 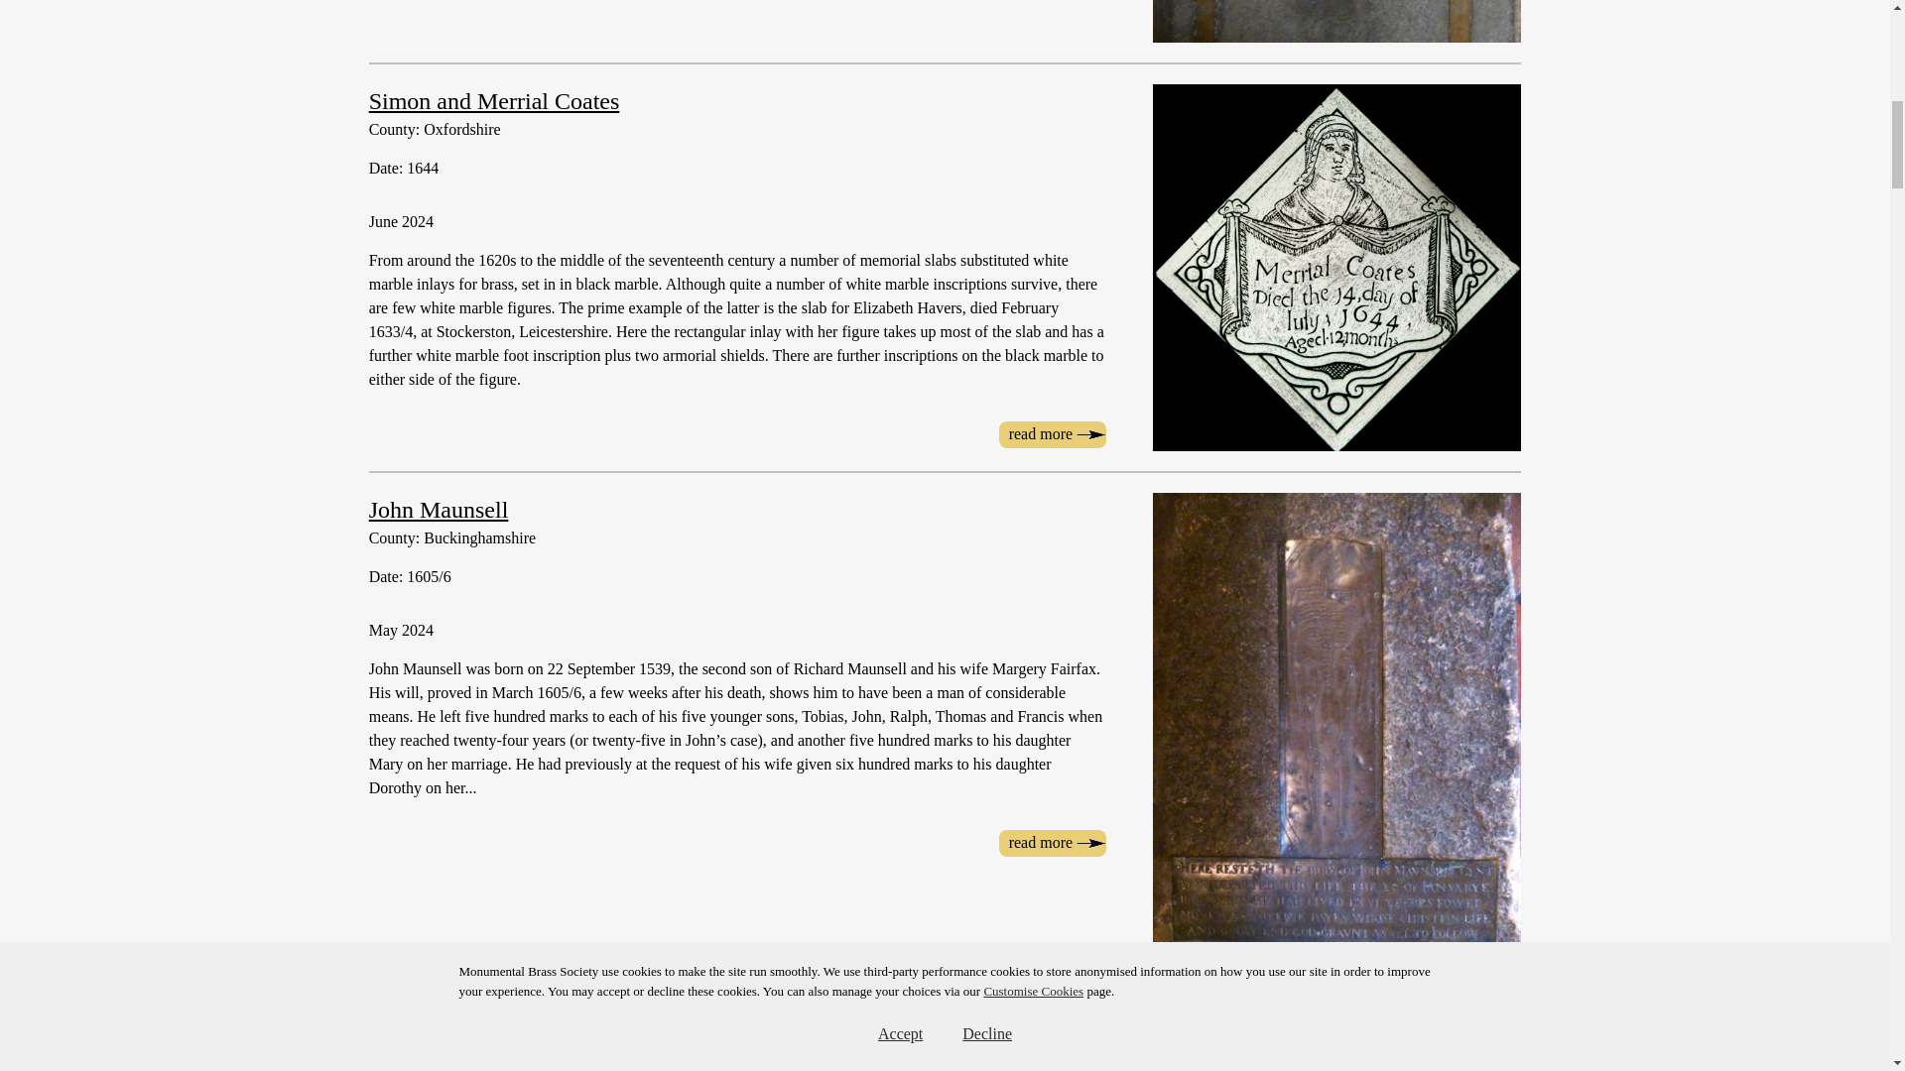 What do you see at coordinates (1052, 843) in the screenshot?
I see `read more` at bounding box center [1052, 843].